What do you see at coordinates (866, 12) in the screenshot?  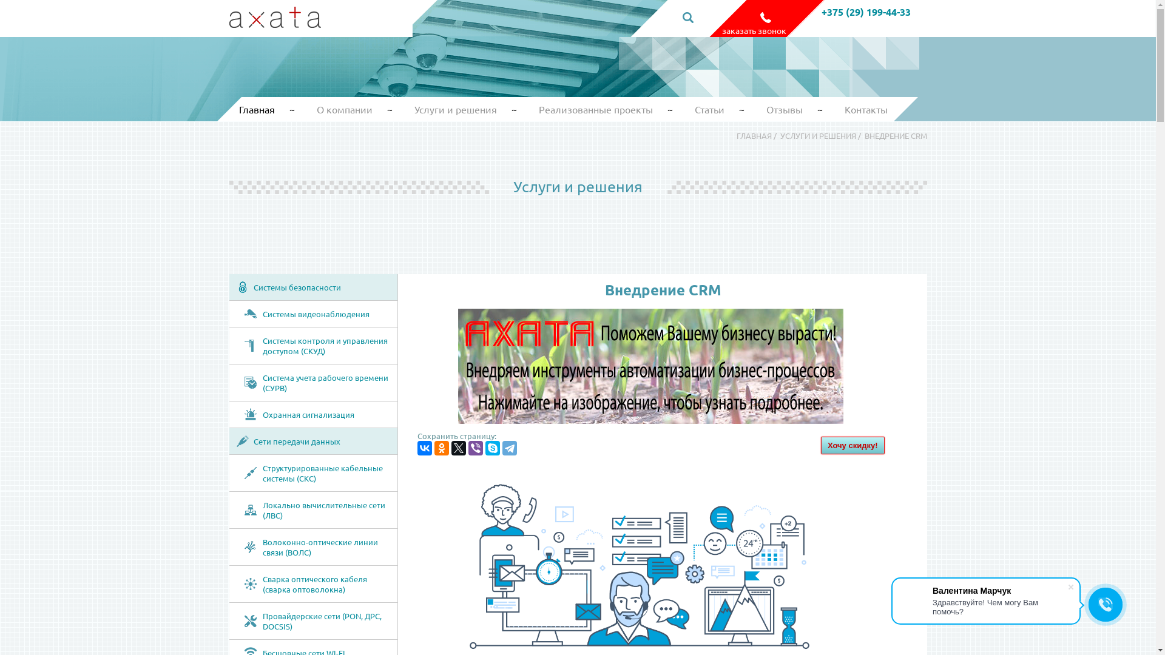 I see `+375 (29) 199-44-33` at bounding box center [866, 12].